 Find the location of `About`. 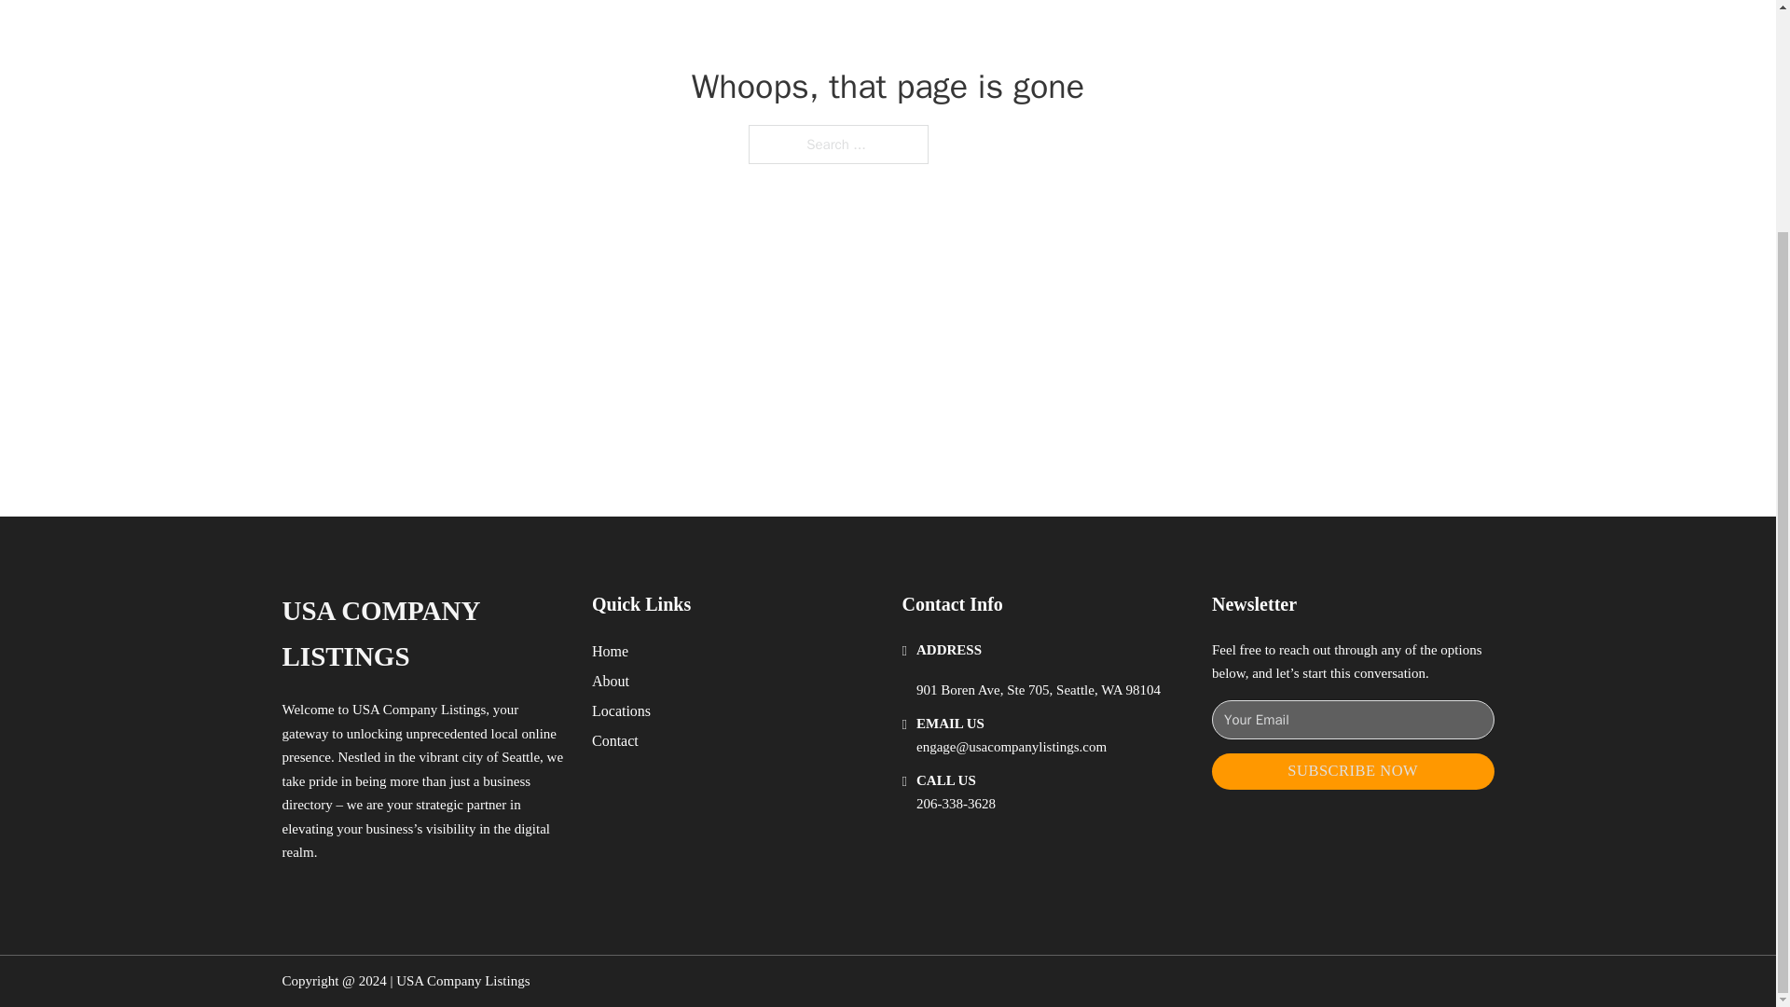

About is located at coordinates (611, 681).